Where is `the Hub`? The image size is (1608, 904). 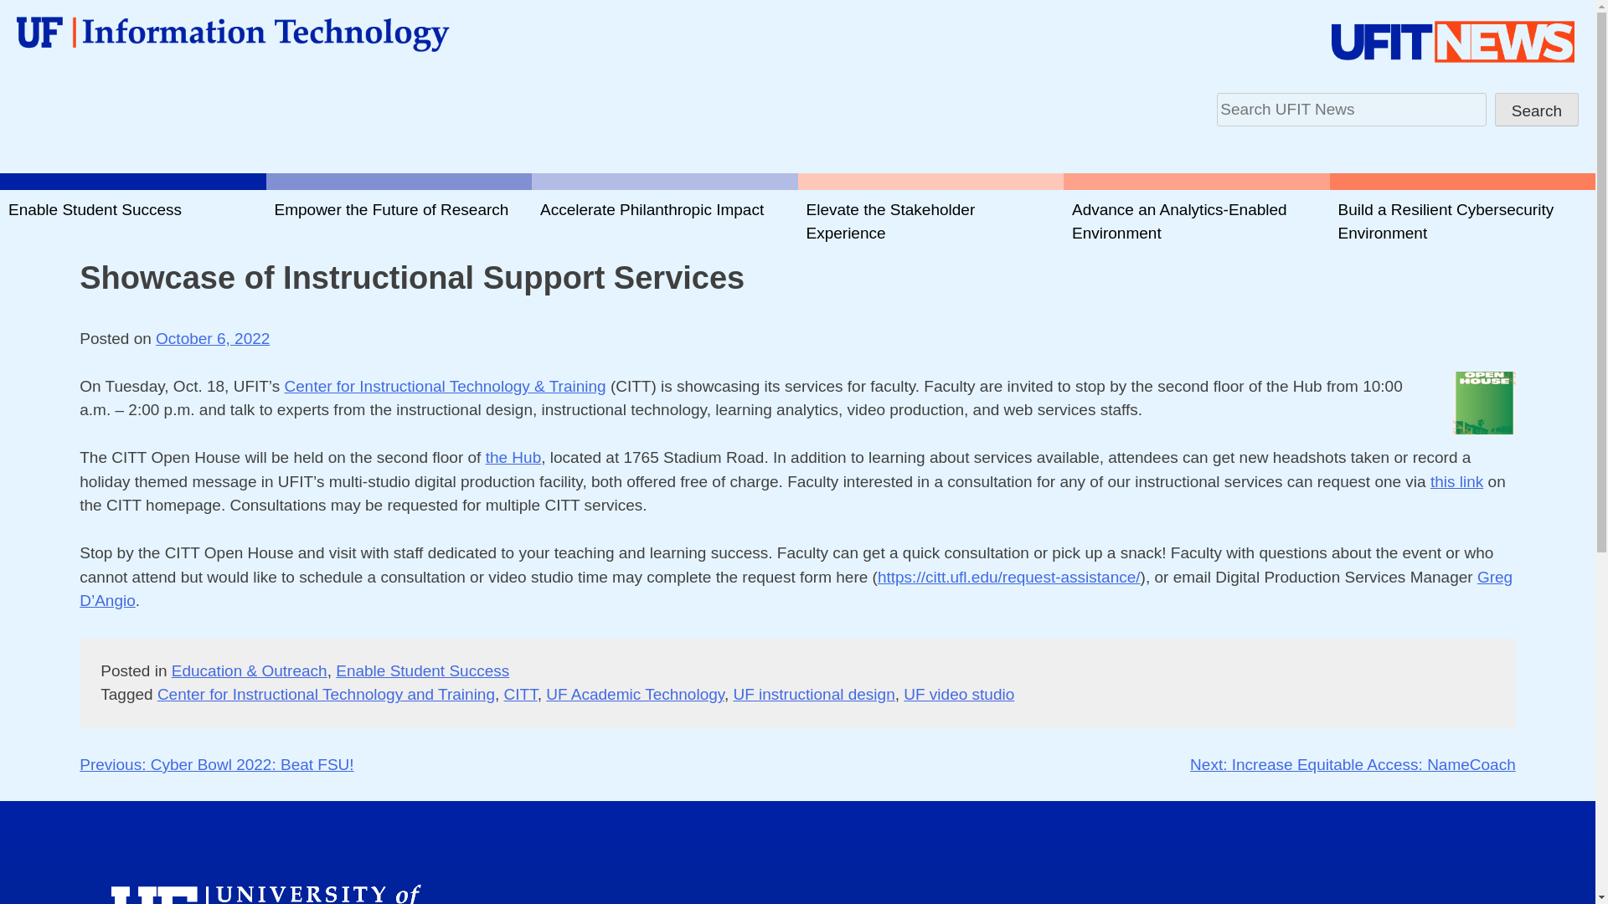 the Hub is located at coordinates (513, 457).